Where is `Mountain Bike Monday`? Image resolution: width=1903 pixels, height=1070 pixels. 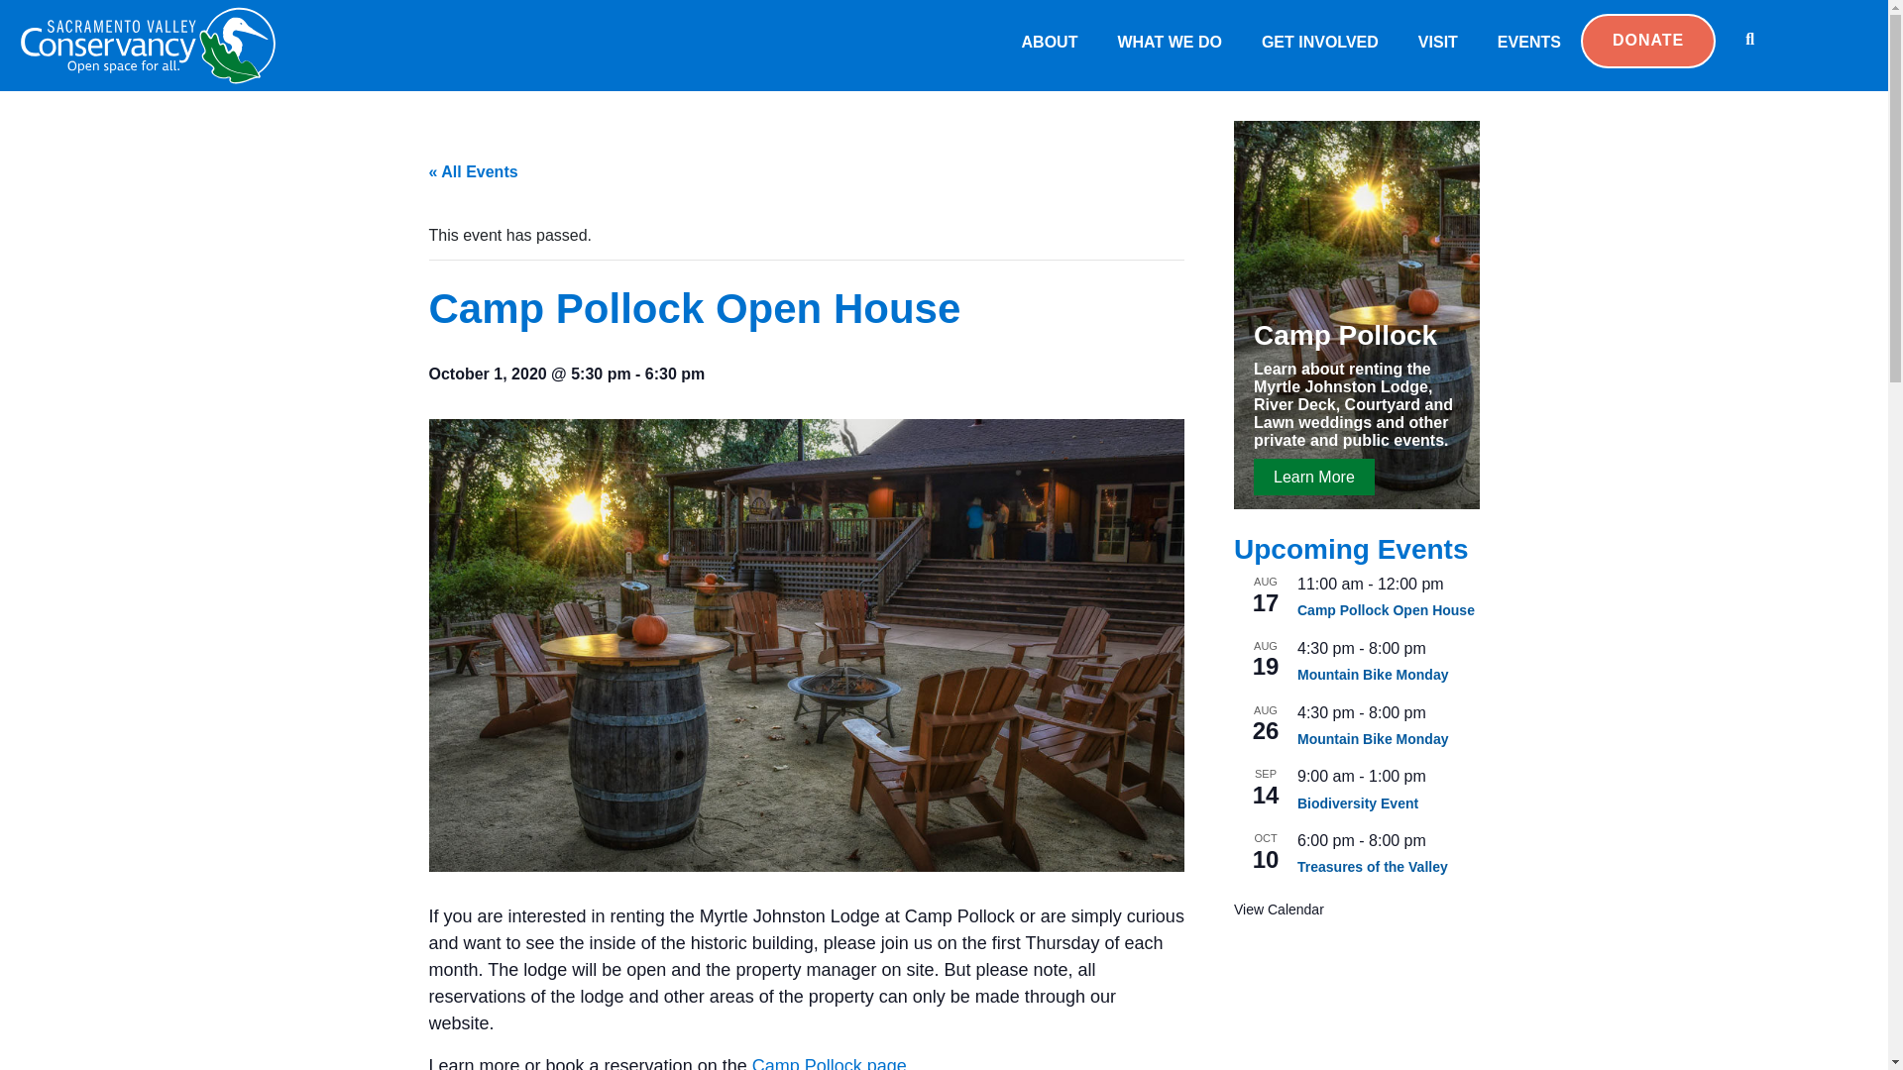
Mountain Bike Monday is located at coordinates (1373, 739).